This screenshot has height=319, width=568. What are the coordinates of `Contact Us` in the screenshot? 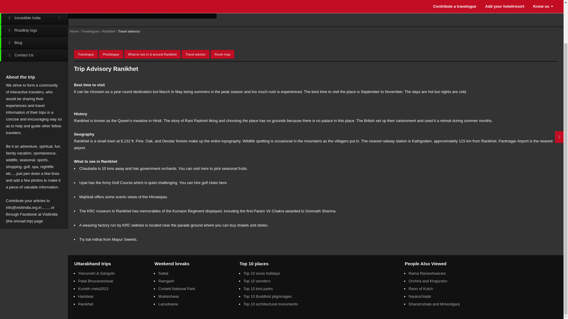 It's located at (34, 55).